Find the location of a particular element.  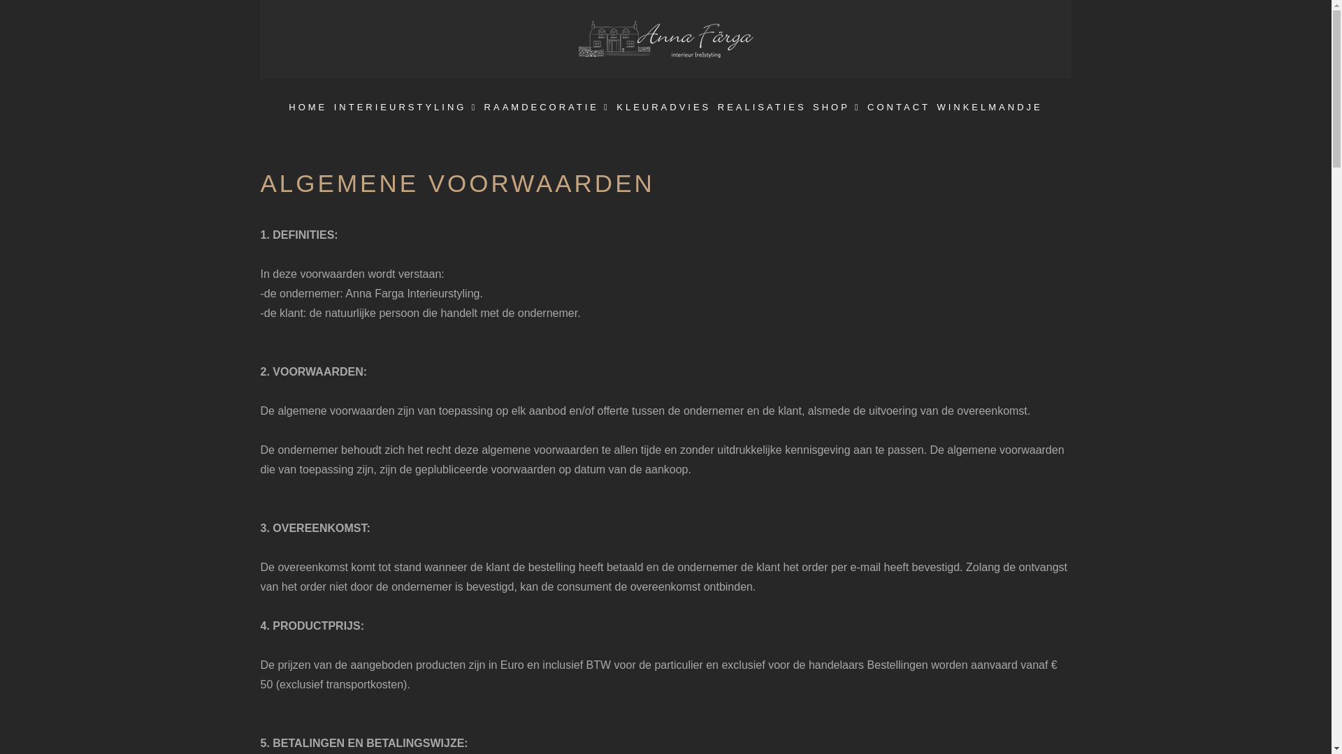

REALISATIES is located at coordinates (762, 108).